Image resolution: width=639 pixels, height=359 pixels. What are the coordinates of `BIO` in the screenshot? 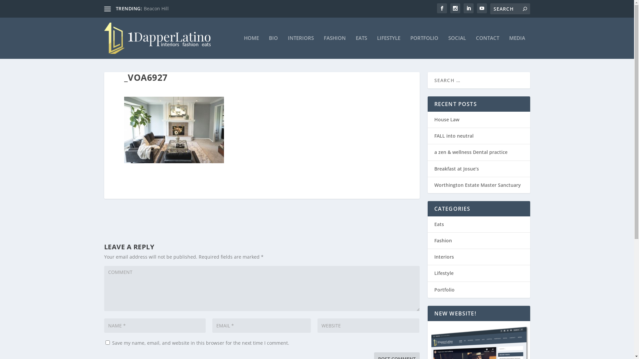 It's located at (274, 47).